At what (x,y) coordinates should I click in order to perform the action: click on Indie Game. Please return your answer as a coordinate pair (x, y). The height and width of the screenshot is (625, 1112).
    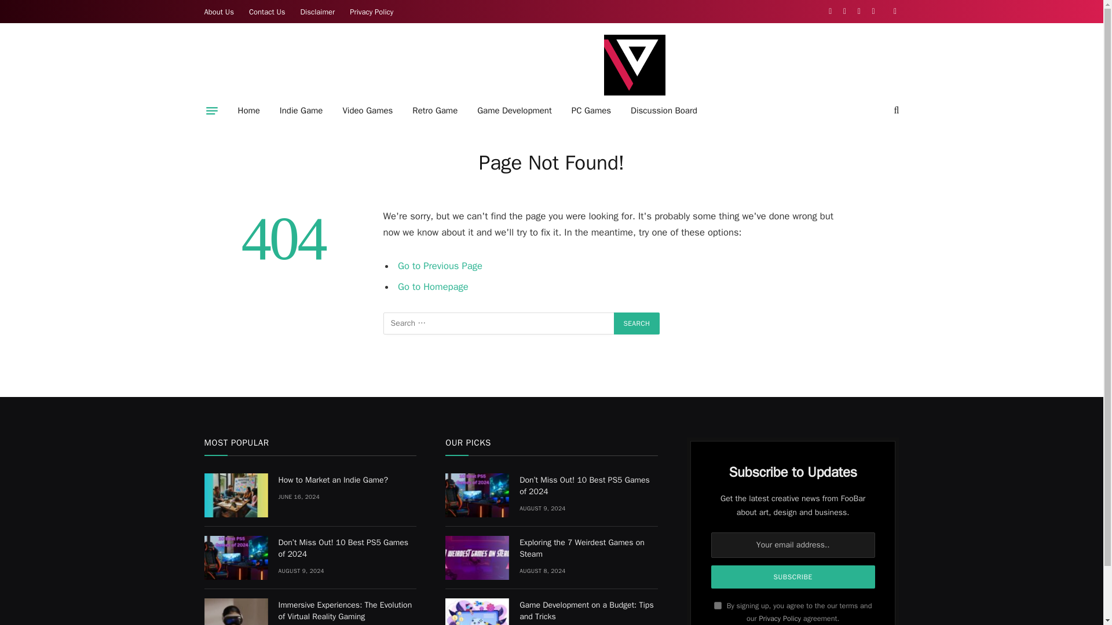
    Looking at the image, I should click on (301, 111).